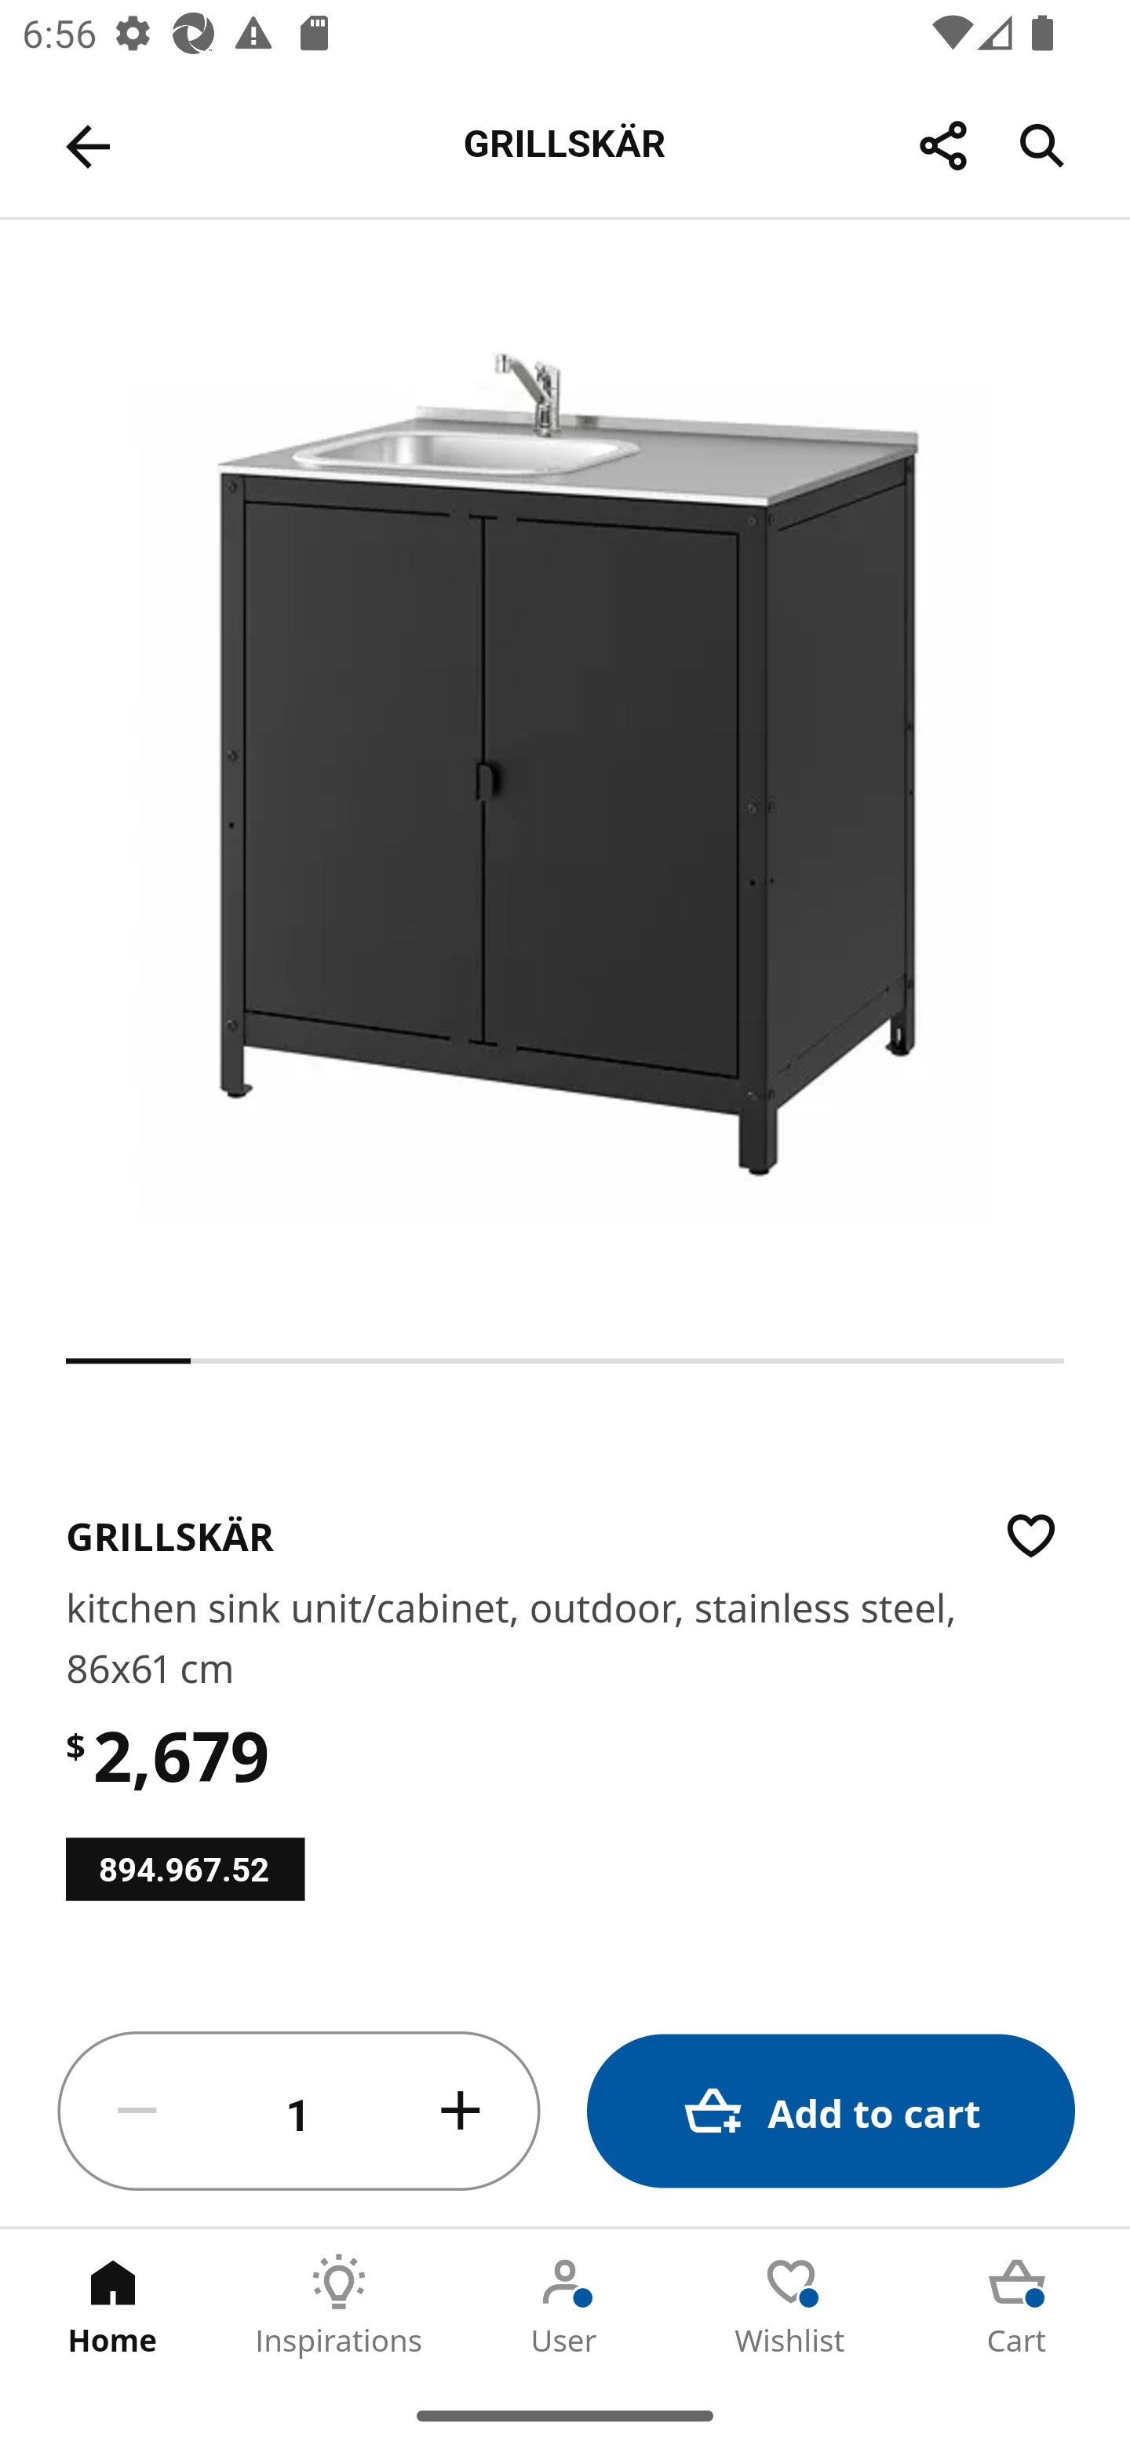  Describe the element at coordinates (299, 2111) in the screenshot. I see `1` at that location.